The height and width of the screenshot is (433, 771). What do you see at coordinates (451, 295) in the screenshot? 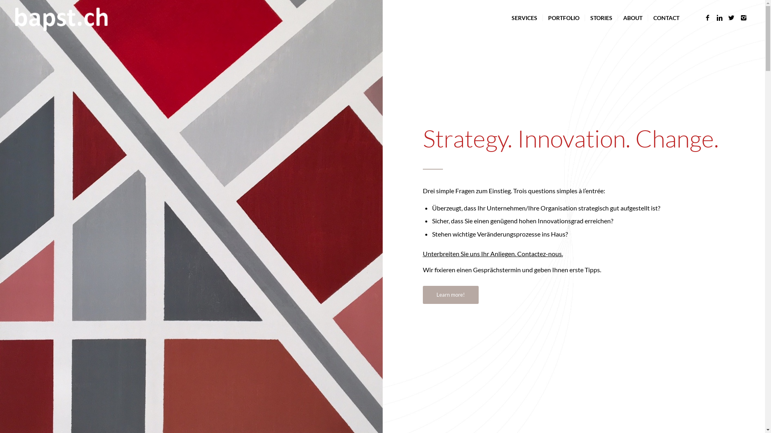
I see `Learn more!` at bounding box center [451, 295].